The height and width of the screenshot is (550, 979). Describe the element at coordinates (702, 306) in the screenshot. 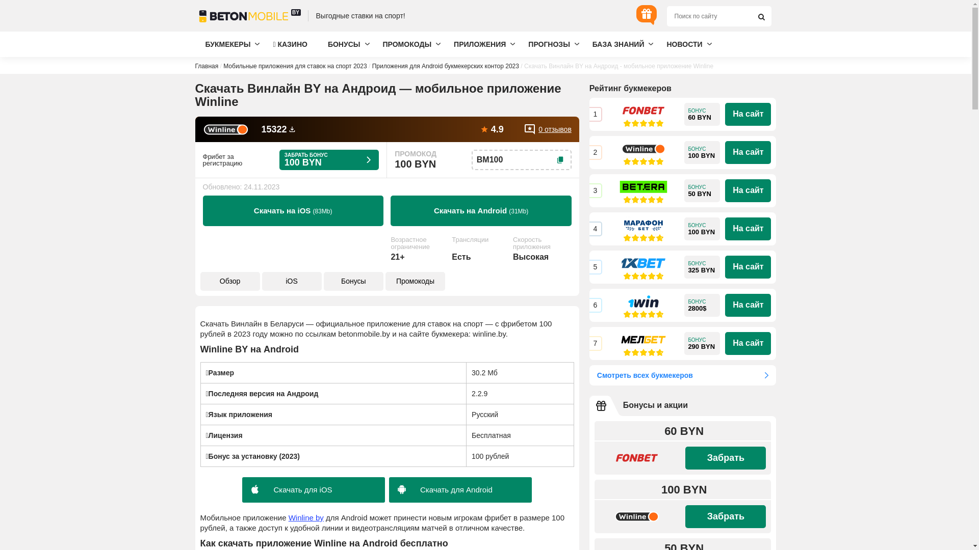

I see `2800$` at that location.